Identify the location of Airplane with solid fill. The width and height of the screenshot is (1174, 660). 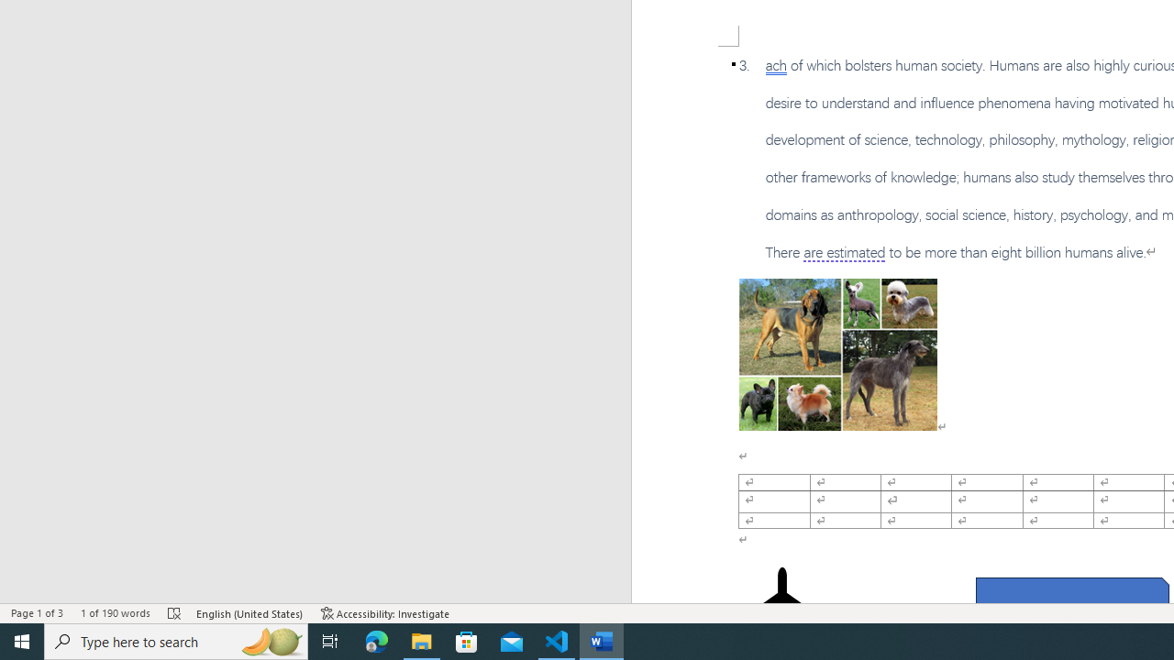
(781, 603).